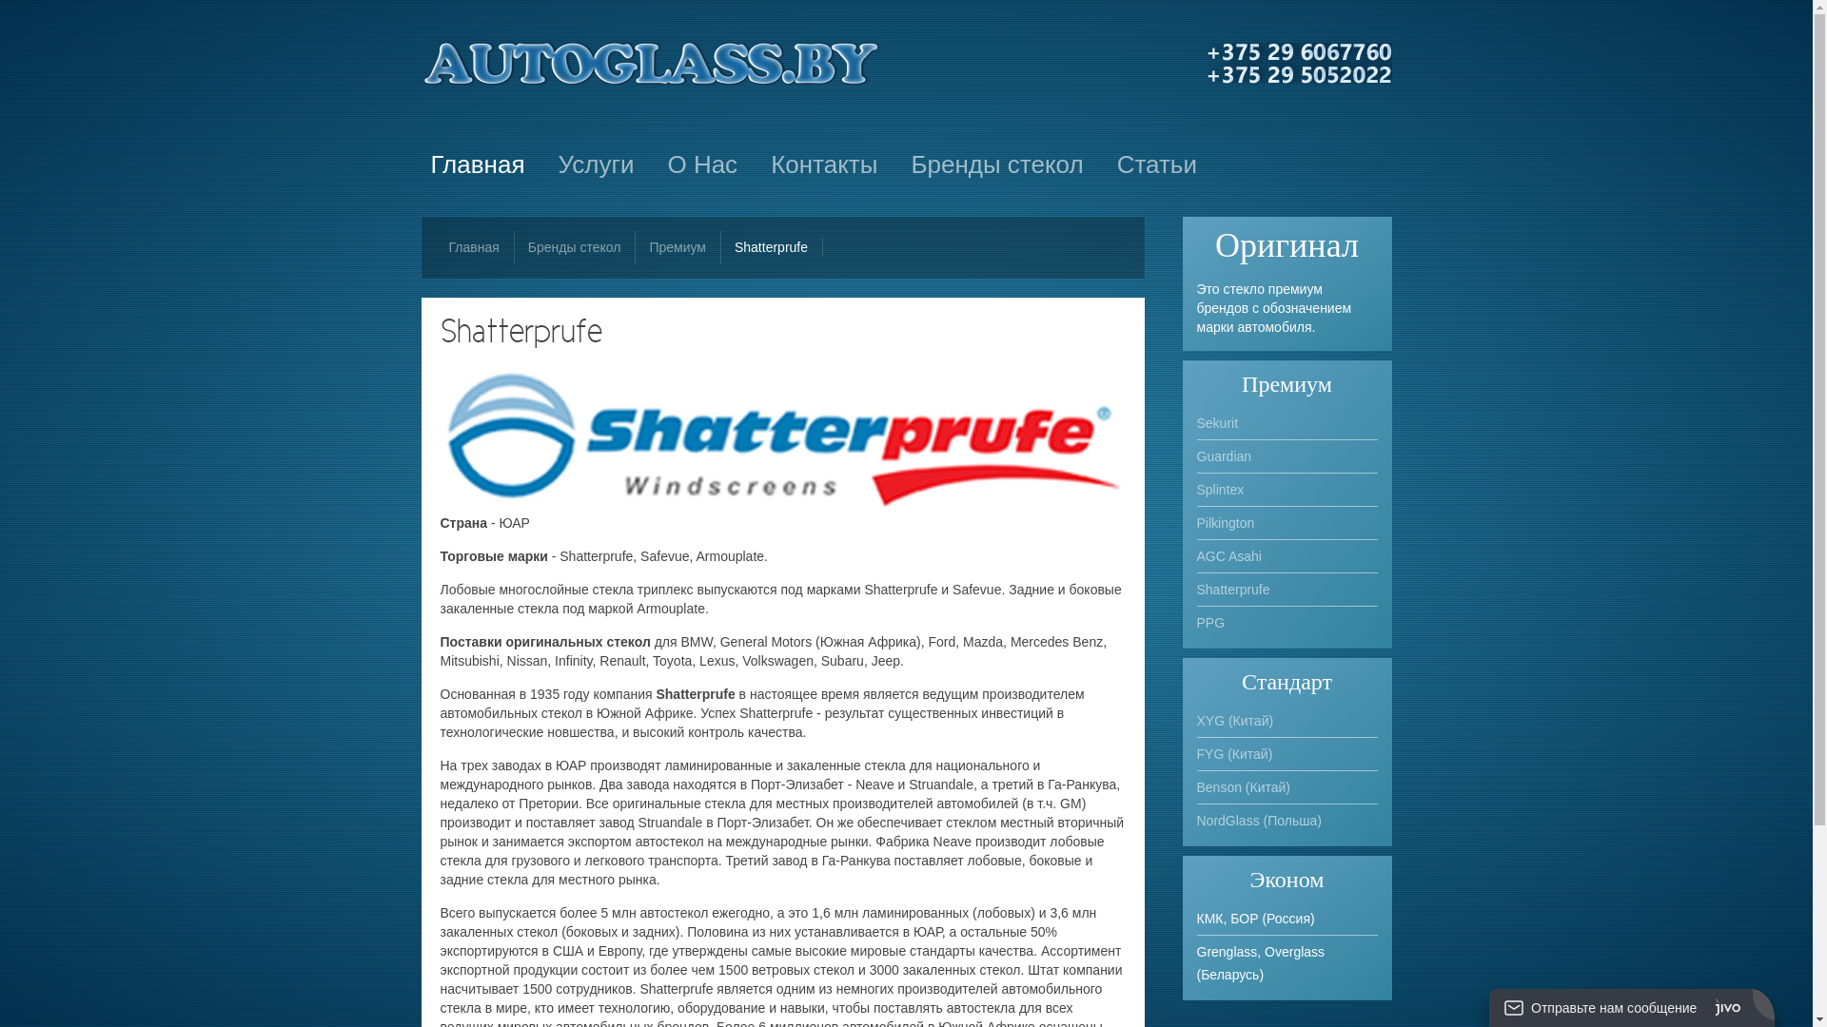  What do you see at coordinates (1287, 523) in the screenshot?
I see `Pilkington` at bounding box center [1287, 523].